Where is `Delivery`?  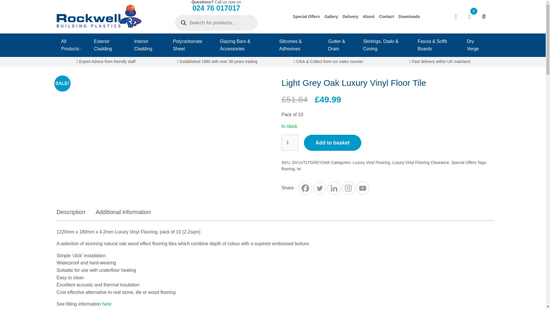
Delivery is located at coordinates (350, 16).